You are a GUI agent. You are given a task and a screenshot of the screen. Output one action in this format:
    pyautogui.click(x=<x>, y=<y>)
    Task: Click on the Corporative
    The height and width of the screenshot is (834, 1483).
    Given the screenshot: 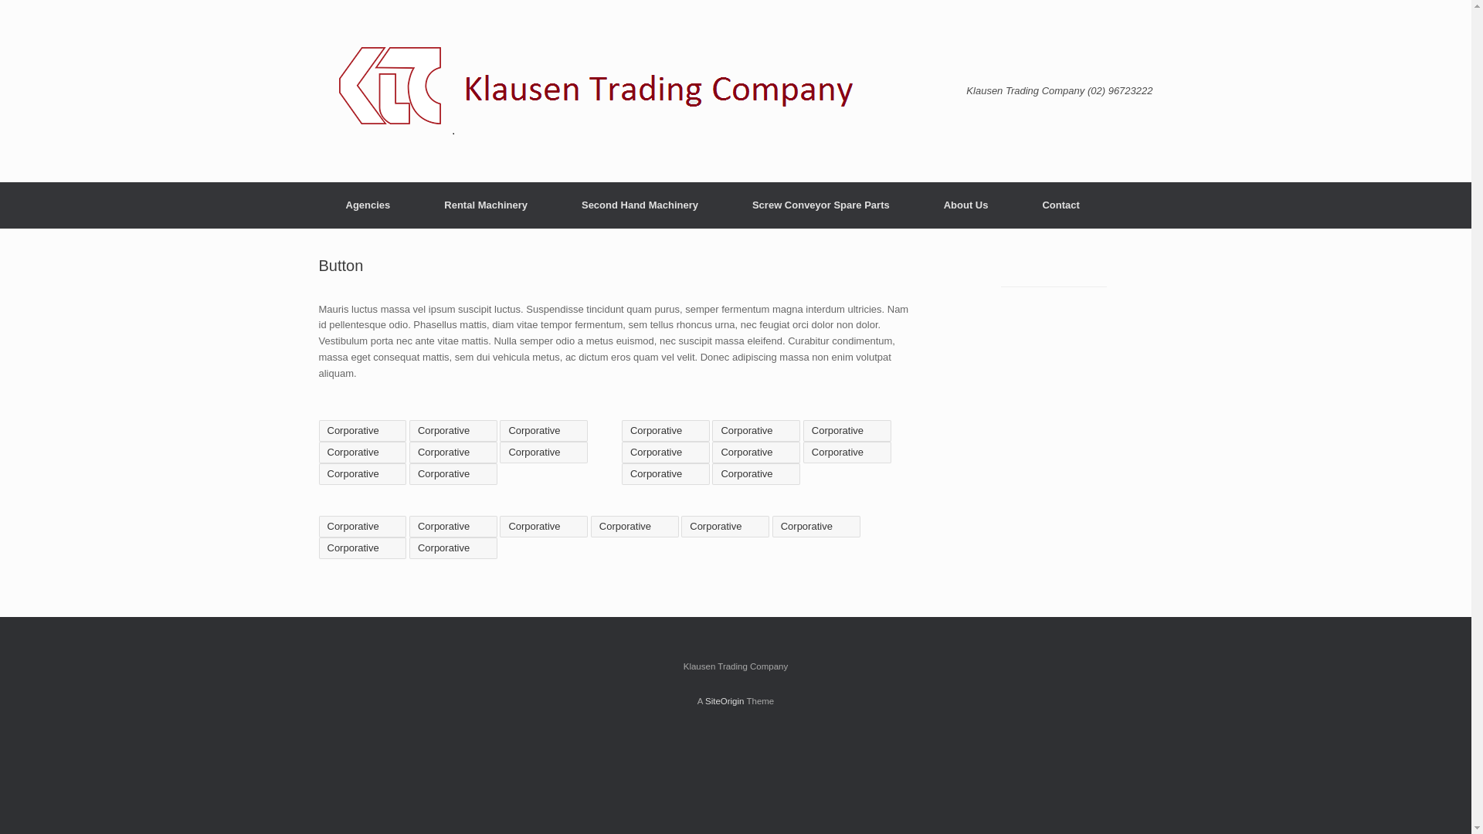 What is the action you would take?
    pyautogui.click(x=362, y=527)
    